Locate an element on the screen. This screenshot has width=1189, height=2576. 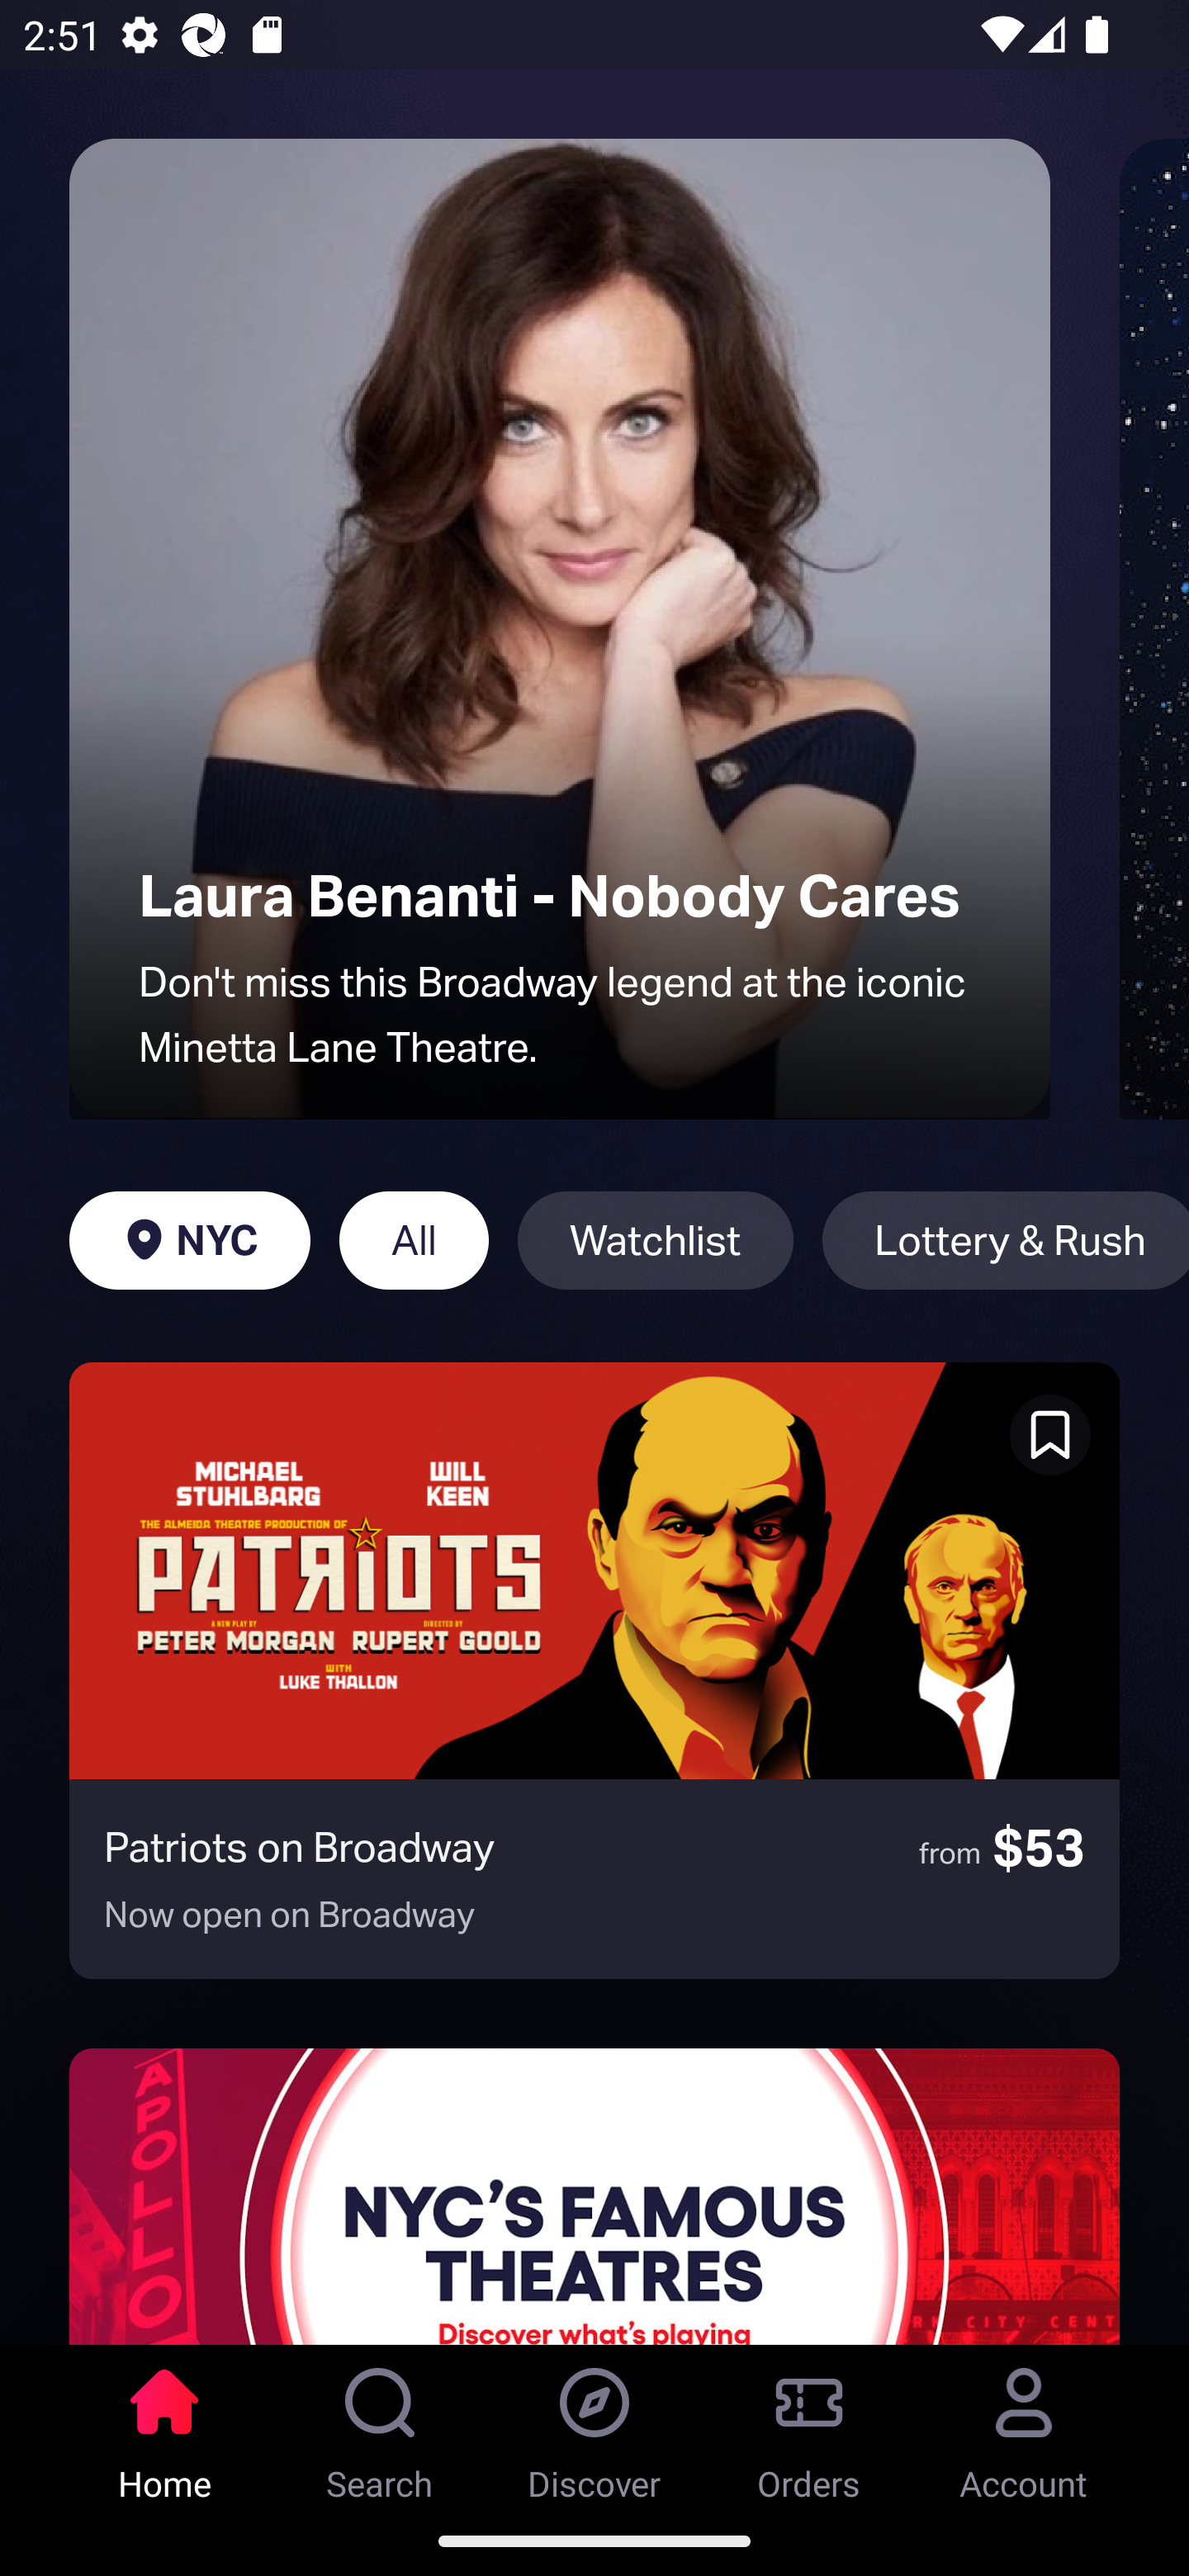
Discover is located at coordinates (594, 2425).